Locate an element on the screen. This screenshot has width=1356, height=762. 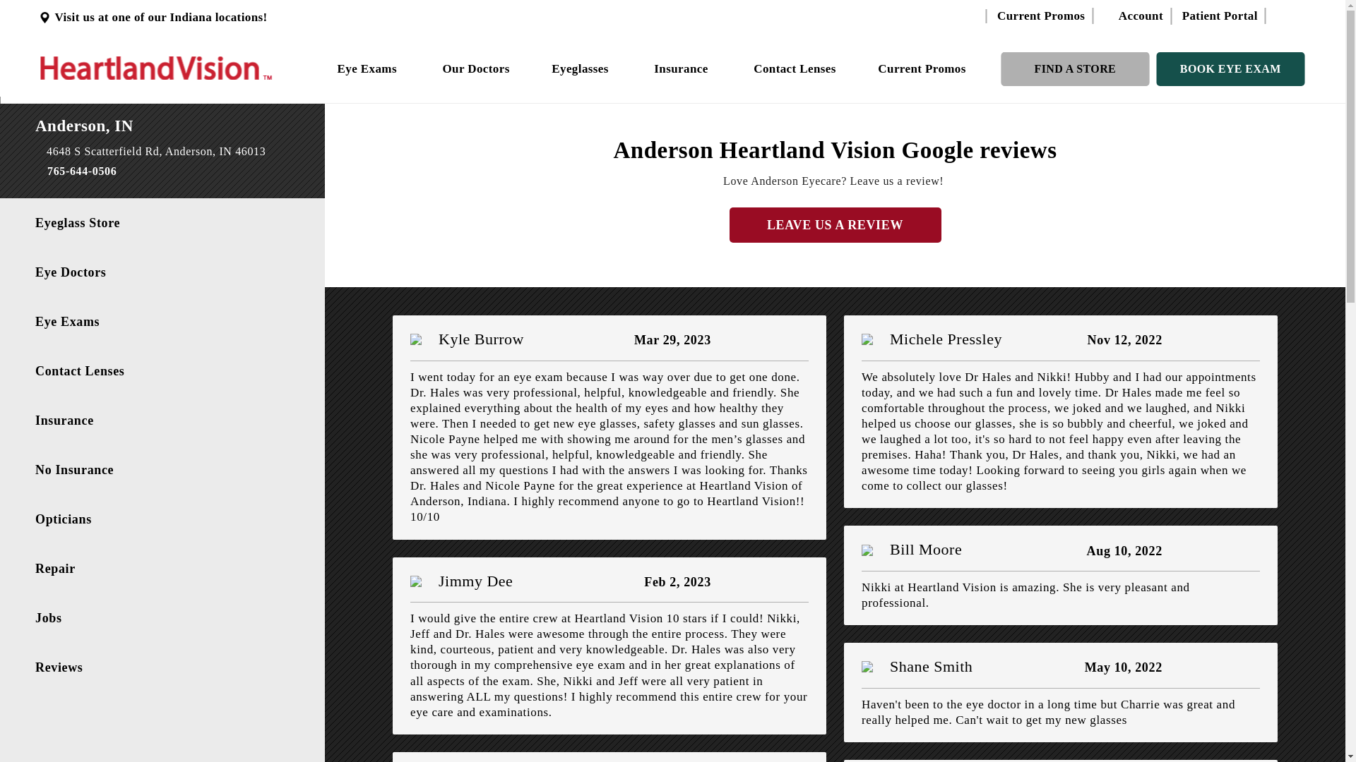
Current Promos is located at coordinates (1040, 16).